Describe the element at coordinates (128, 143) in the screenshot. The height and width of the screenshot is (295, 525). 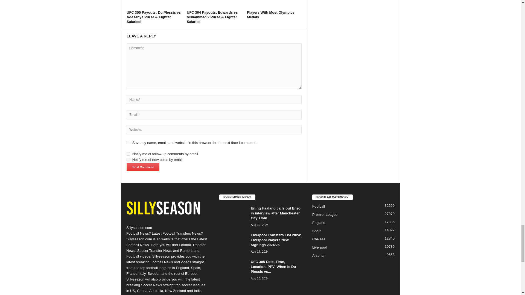
I see `yes` at that location.